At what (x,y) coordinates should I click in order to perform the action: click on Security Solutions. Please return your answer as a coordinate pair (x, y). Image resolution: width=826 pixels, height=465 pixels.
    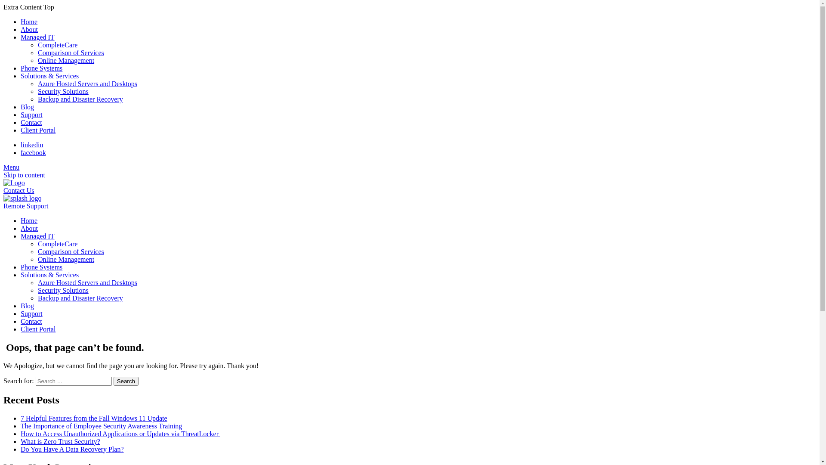
    Looking at the image, I should click on (63, 290).